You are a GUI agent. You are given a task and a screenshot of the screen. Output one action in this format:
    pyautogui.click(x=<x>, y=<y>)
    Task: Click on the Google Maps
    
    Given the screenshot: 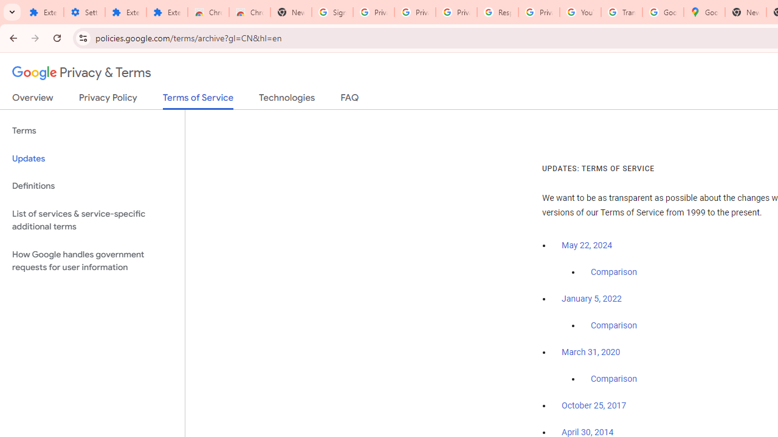 What is the action you would take?
    pyautogui.click(x=704, y=12)
    